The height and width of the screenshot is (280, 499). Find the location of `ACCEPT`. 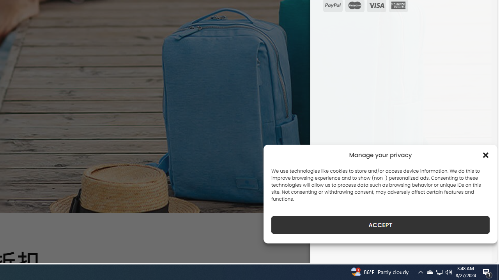

ACCEPT is located at coordinates (380, 225).